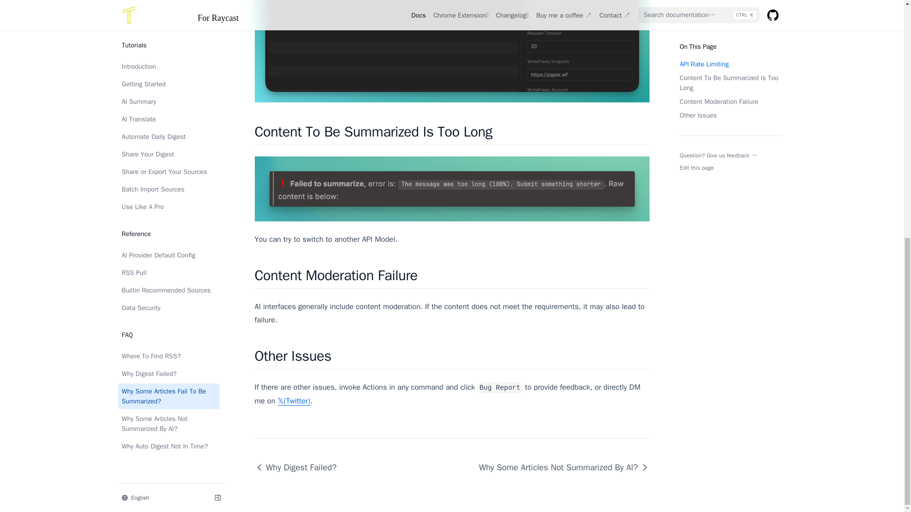 Image resolution: width=911 pixels, height=512 pixels. I want to click on Why Some Articles Not Summarized By AI?, so click(168, 7).